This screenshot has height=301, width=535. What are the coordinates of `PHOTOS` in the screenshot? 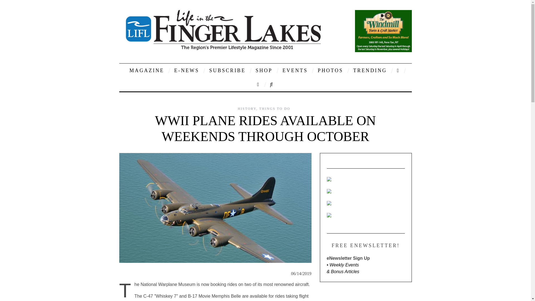 It's located at (330, 70).